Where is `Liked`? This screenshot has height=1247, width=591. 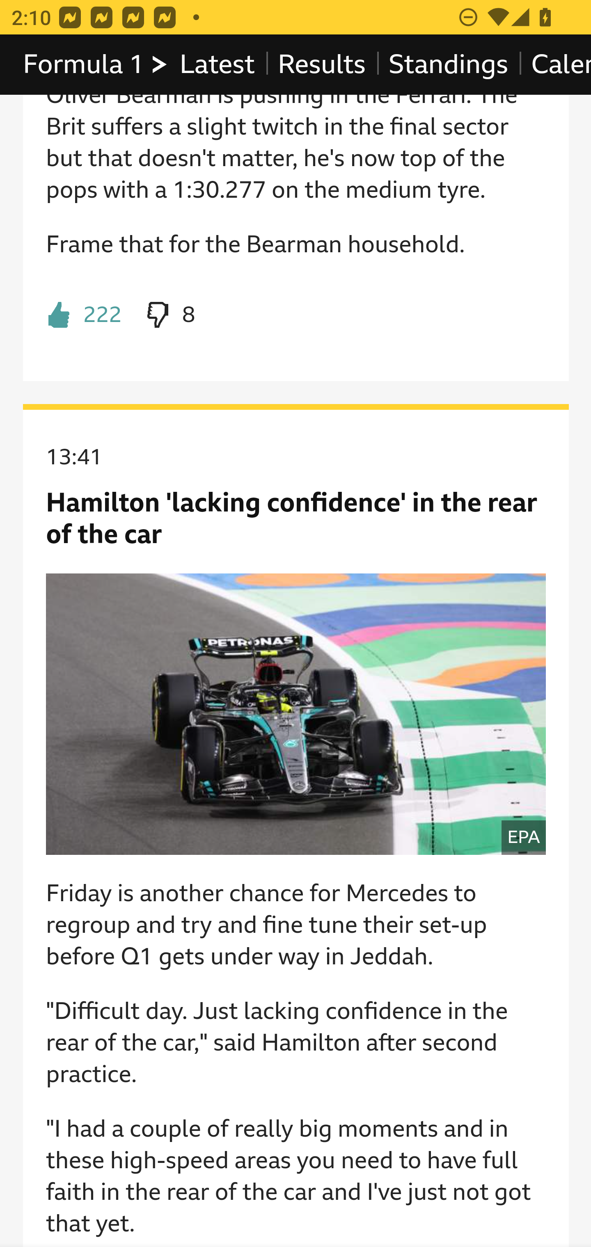 Liked is located at coordinates (84, 315).